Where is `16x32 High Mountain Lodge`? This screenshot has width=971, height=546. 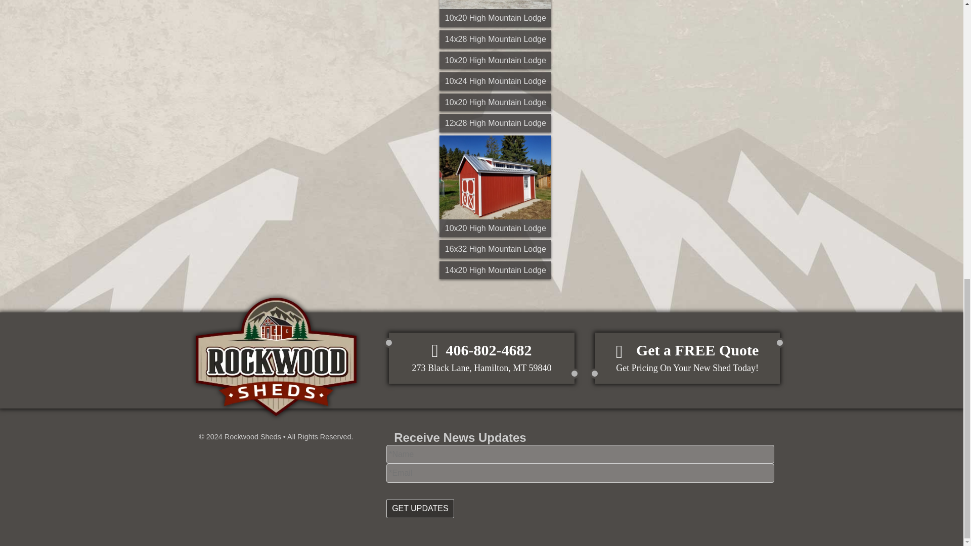
16x32 High Mountain Lodge is located at coordinates (687, 358).